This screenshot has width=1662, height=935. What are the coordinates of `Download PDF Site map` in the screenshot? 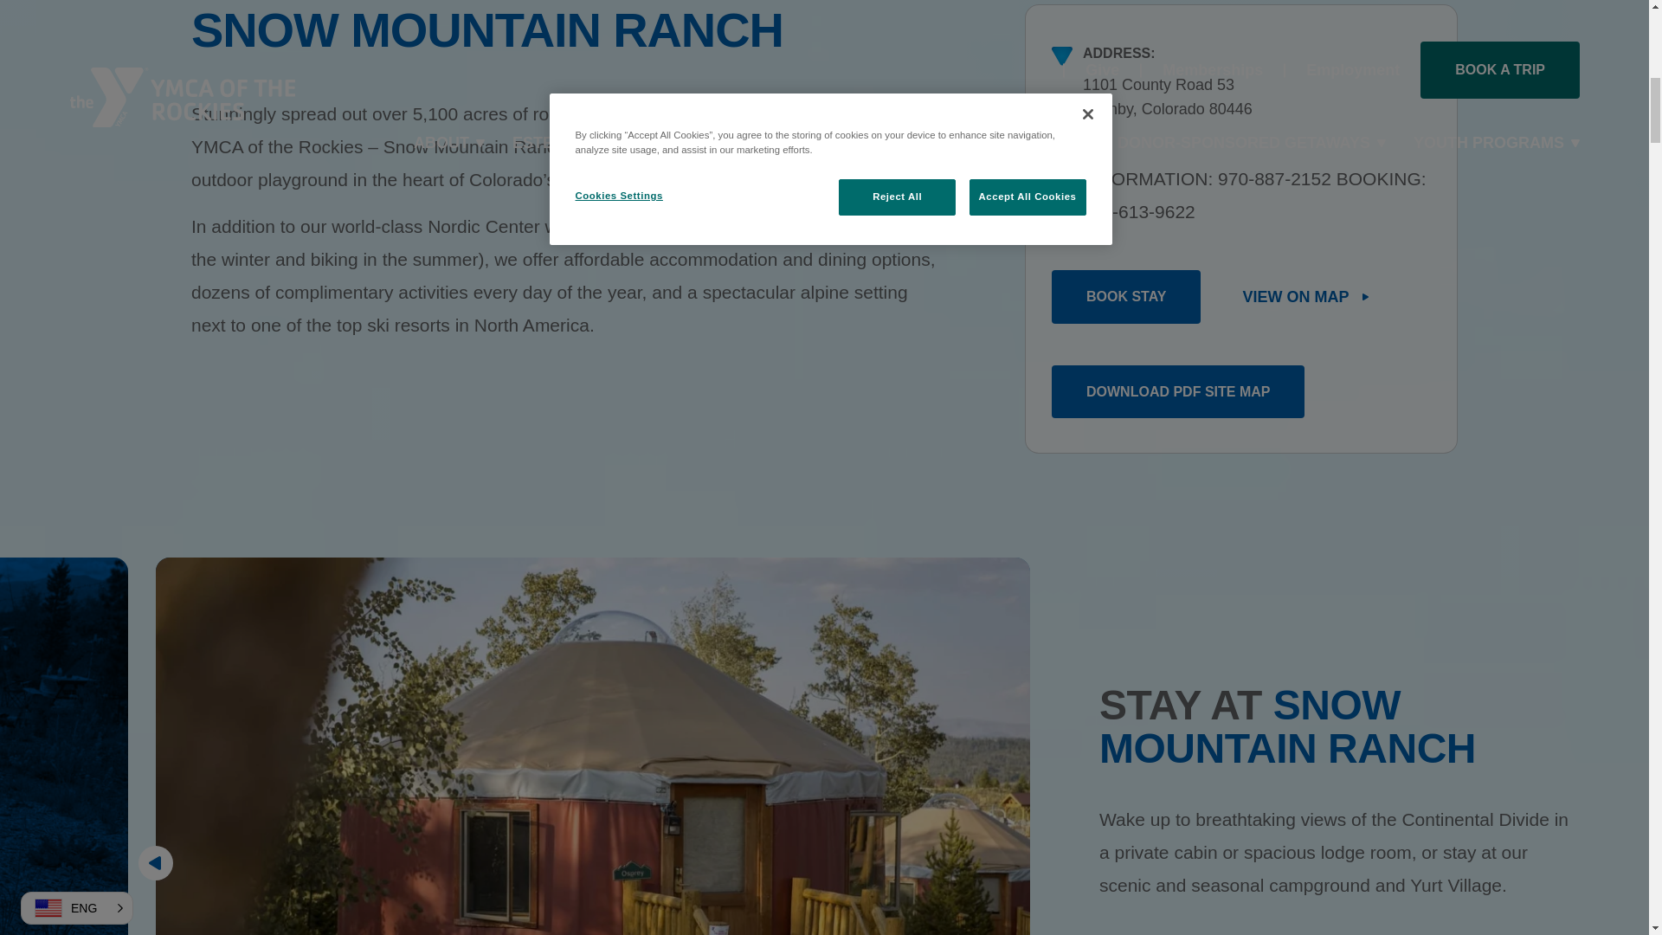 It's located at (1178, 391).